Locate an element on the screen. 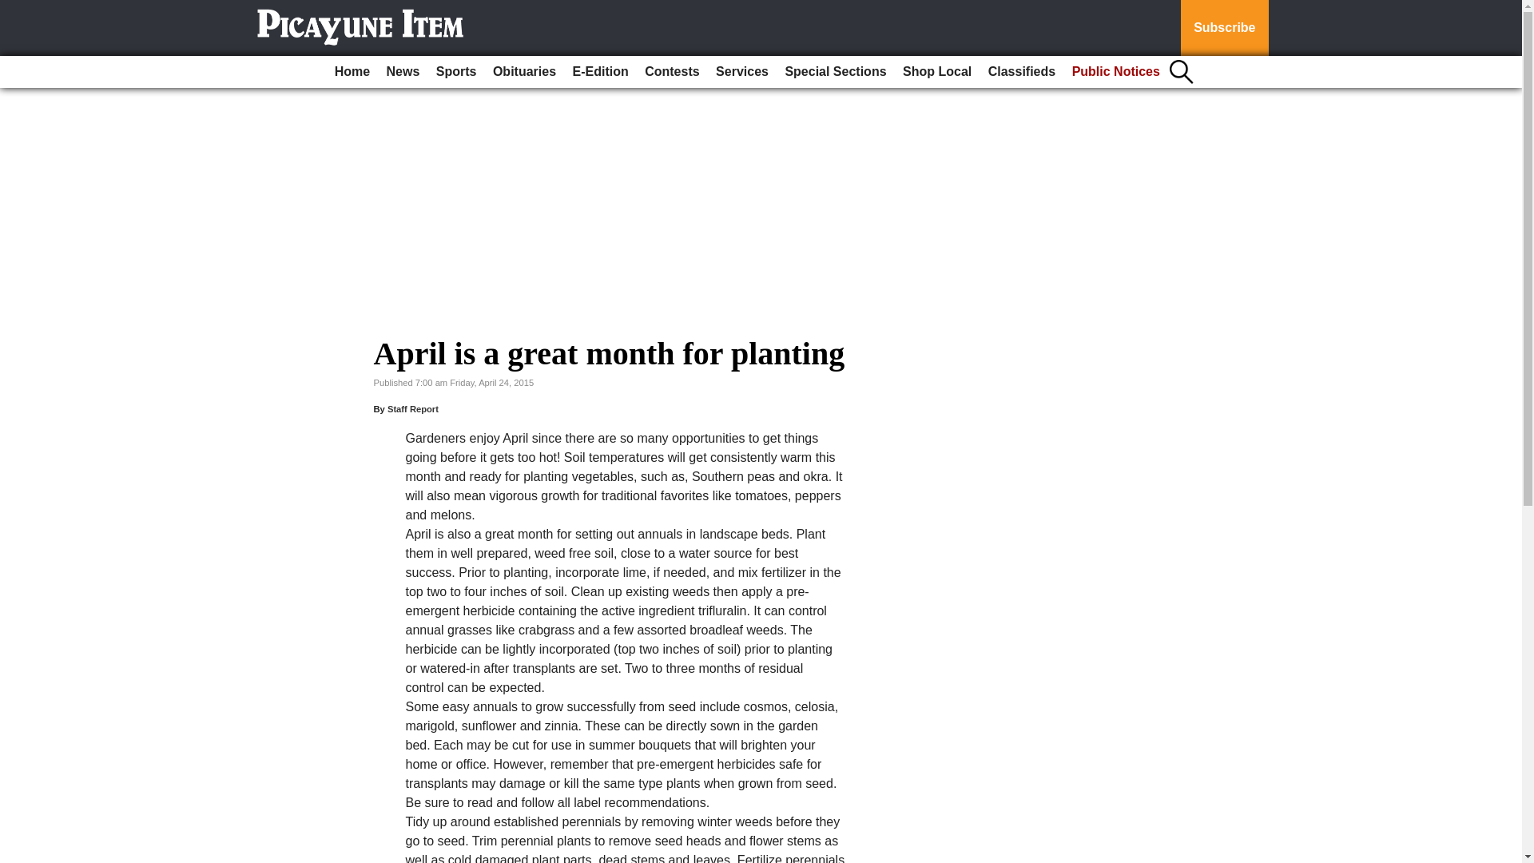 The height and width of the screenshot is (863, 1534). Contests is located at coordinates (671, 72).